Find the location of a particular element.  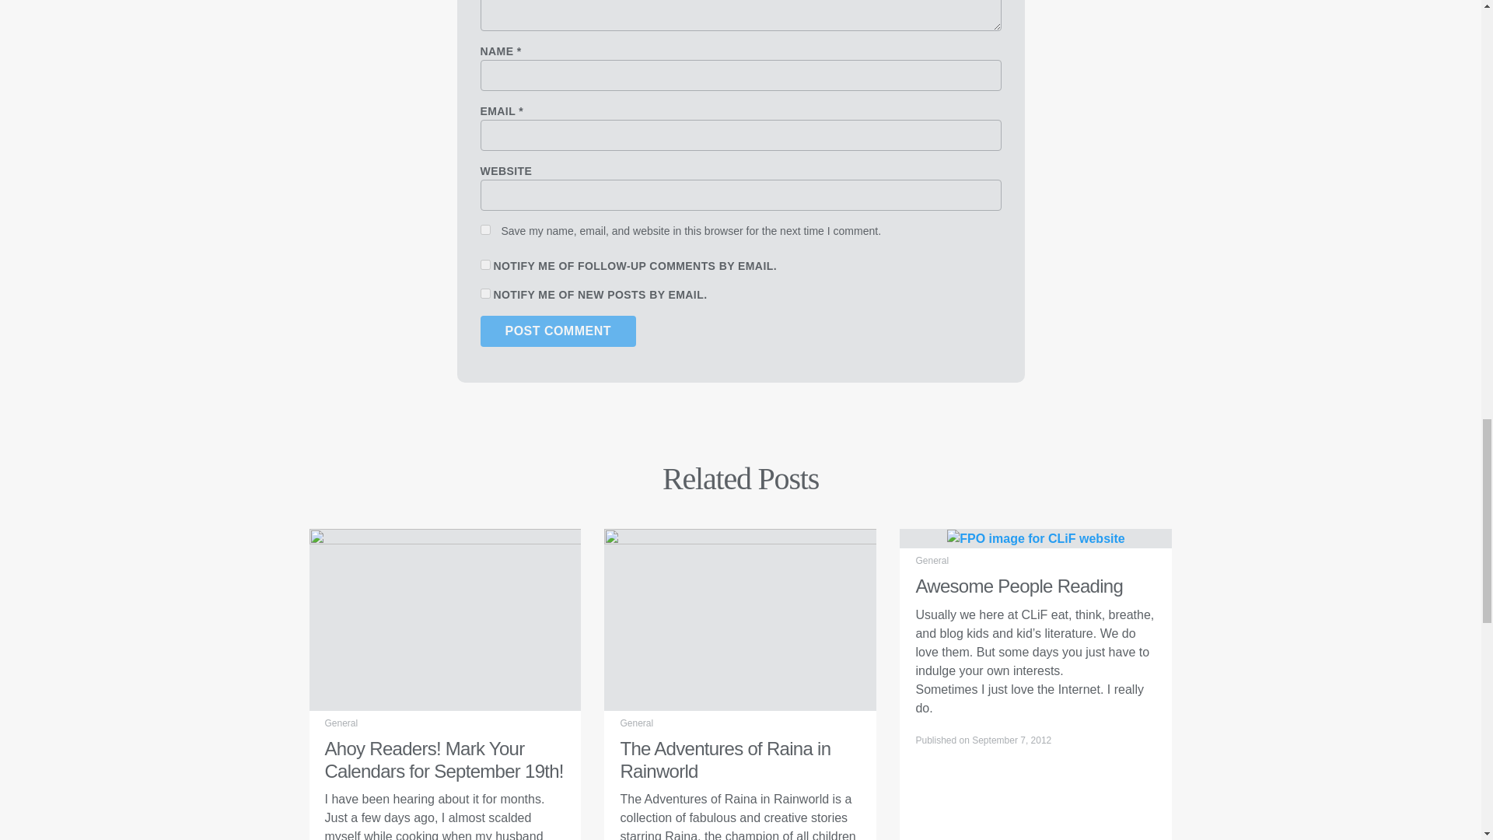

yes is located at coordinates (485, 230).